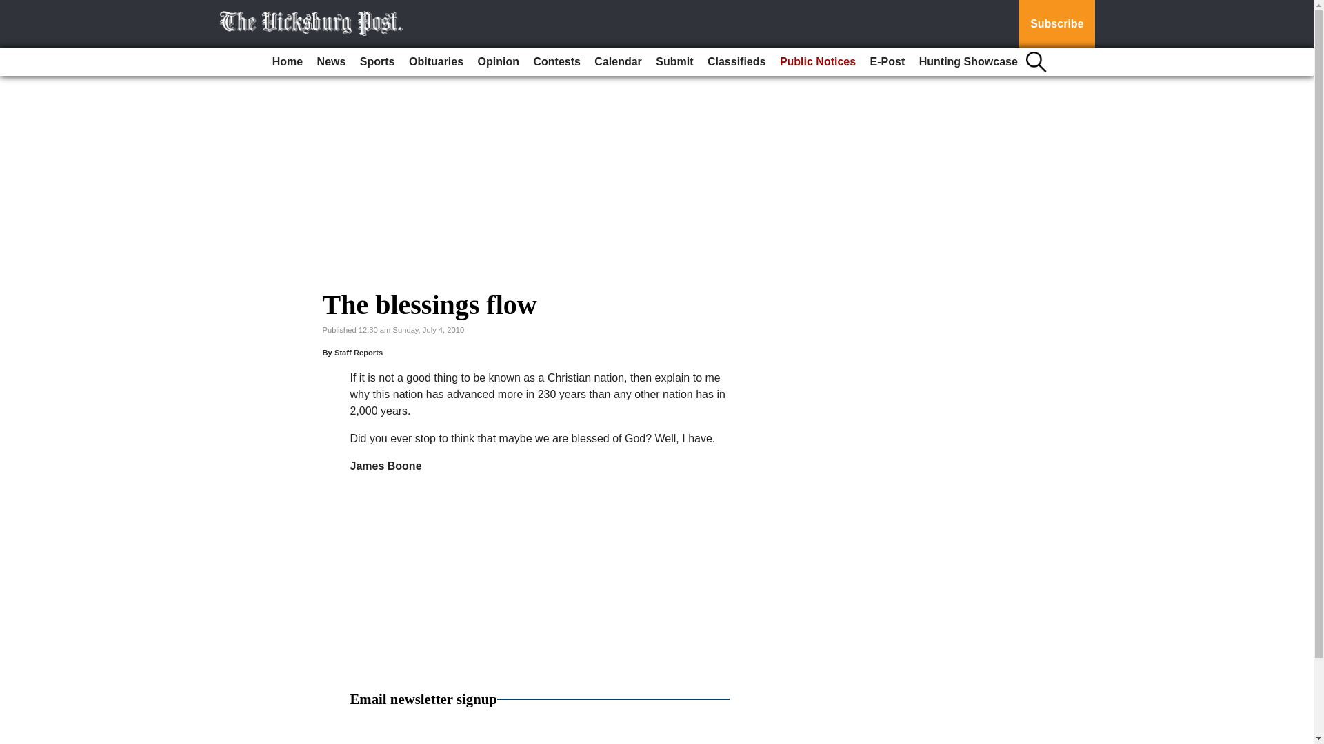  What do you see at coordinates (818, 62) in the screenshot?
I see `Public Notices` at bounding box center [818, 62].